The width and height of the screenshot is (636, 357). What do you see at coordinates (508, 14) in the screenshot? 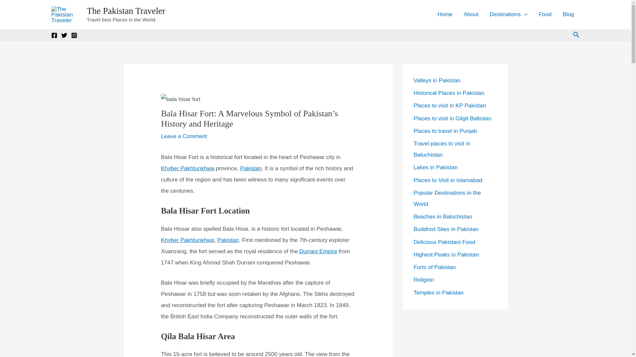
I see `Destinations` at bounding box center [508, 14].